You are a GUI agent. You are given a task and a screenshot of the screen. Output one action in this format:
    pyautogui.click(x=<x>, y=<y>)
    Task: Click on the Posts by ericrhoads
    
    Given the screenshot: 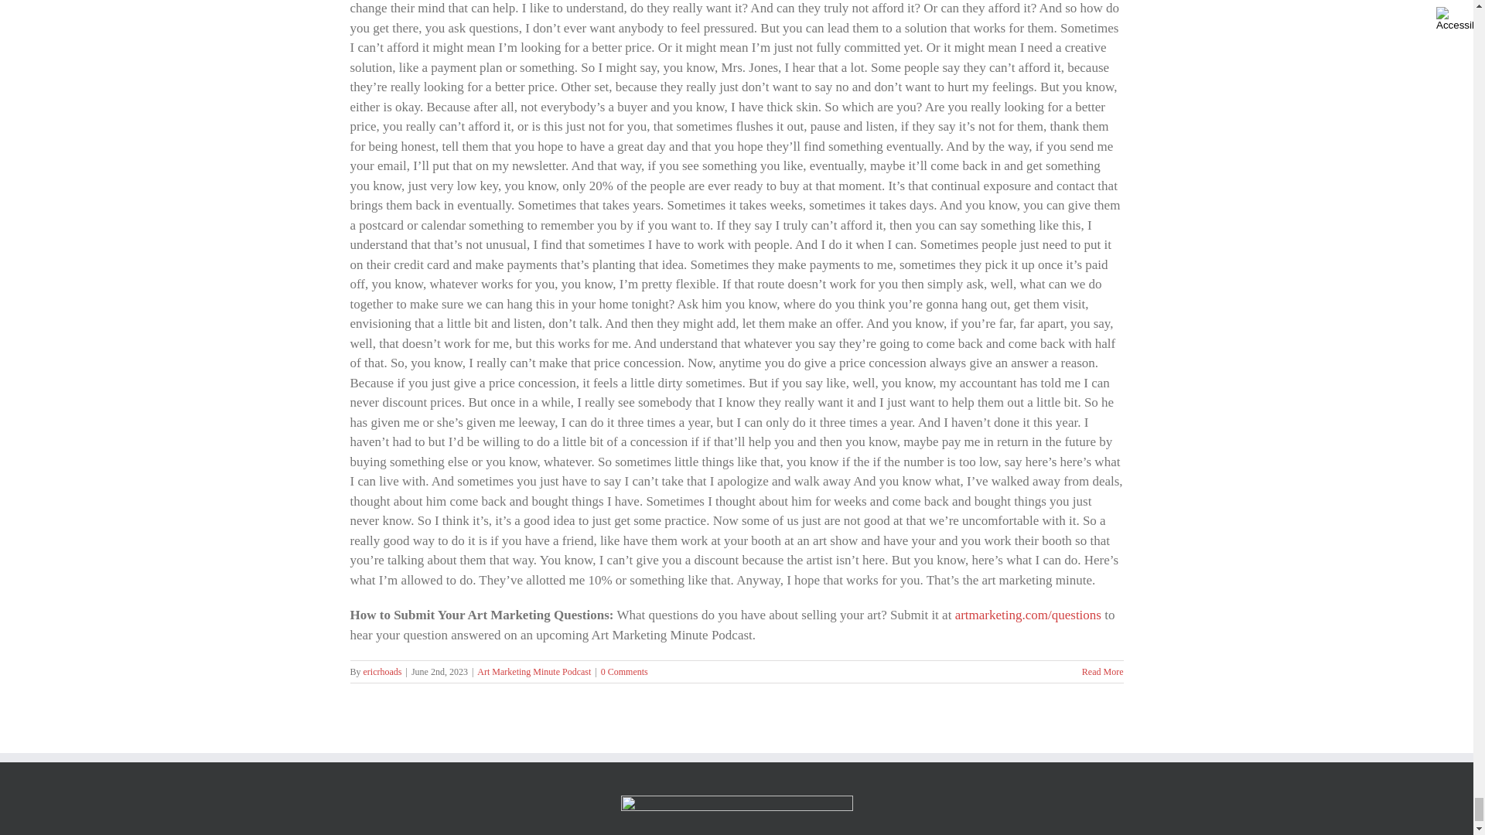 What is the action you would take?
    pyautogui.click(x=383, y=671)
    